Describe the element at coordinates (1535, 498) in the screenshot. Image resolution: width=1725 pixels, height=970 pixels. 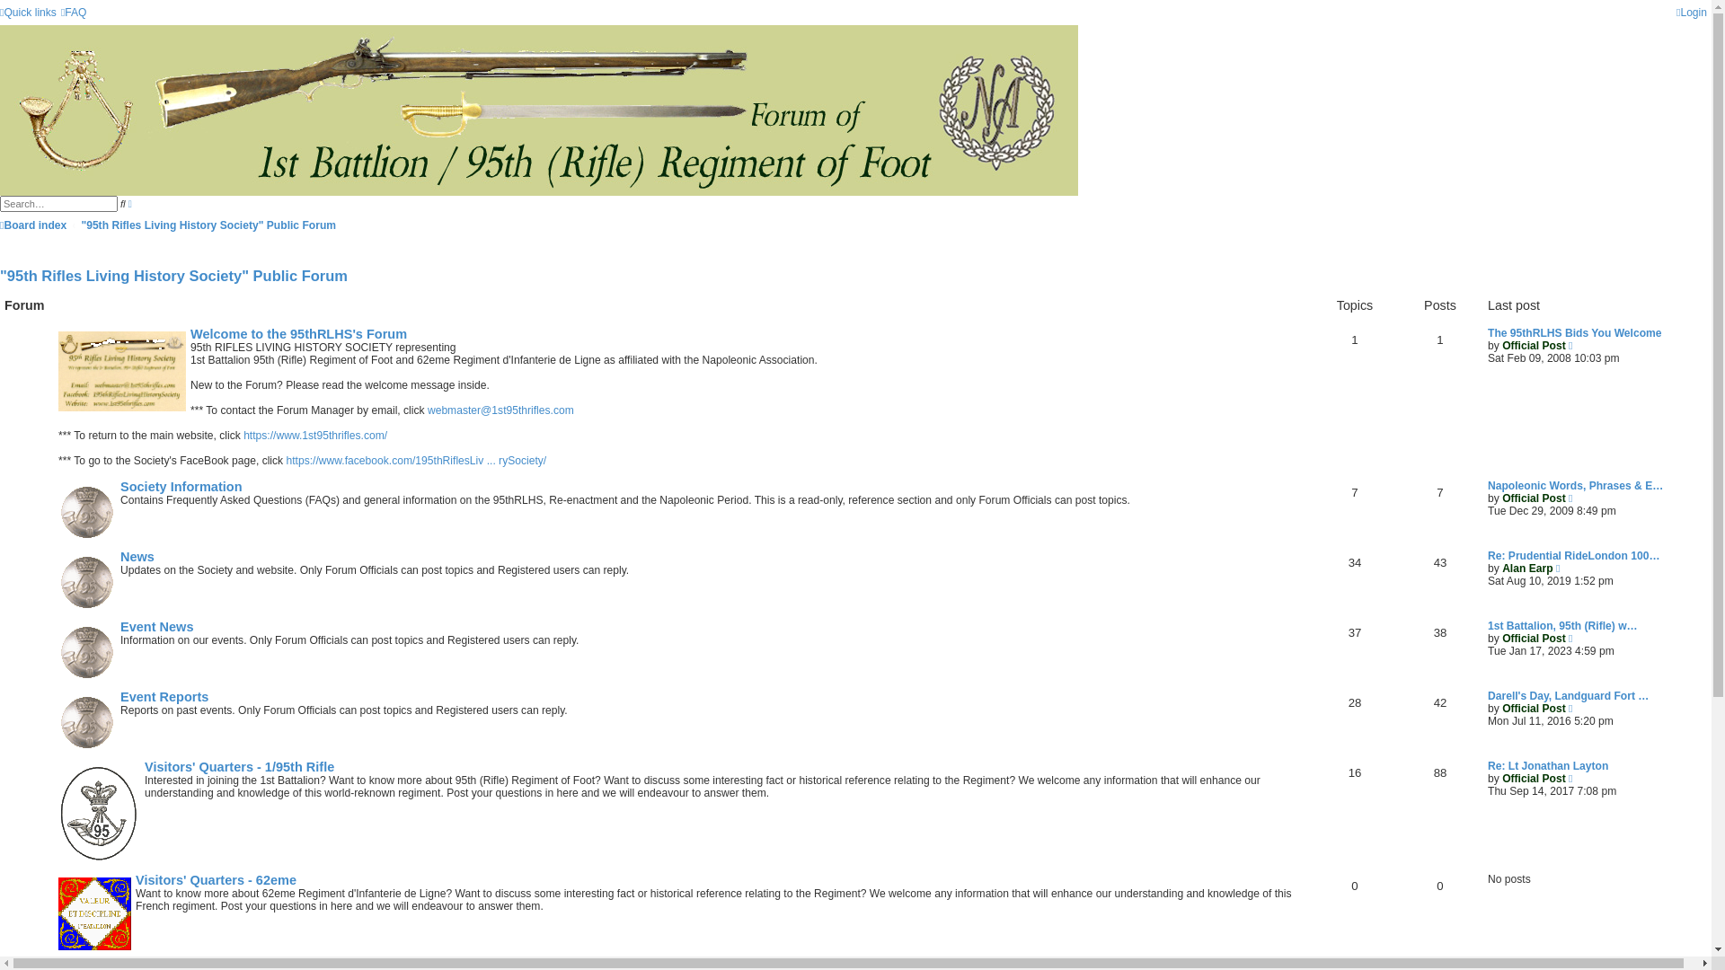
I see `Official Post` at that location.